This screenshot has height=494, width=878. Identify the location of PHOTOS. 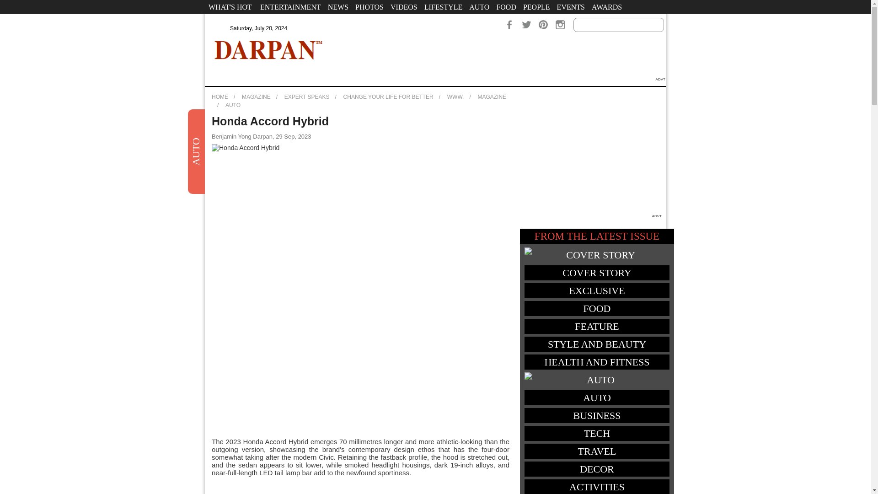
(369, 7).